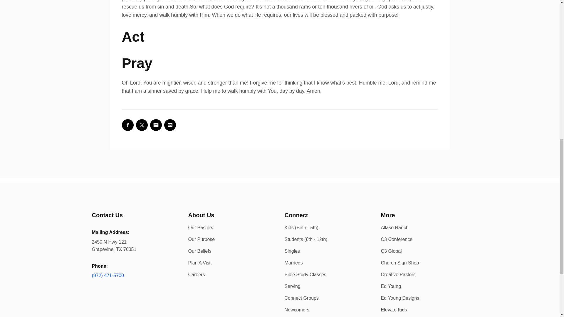  I want to click on Our Purpose, so click(201, 239).